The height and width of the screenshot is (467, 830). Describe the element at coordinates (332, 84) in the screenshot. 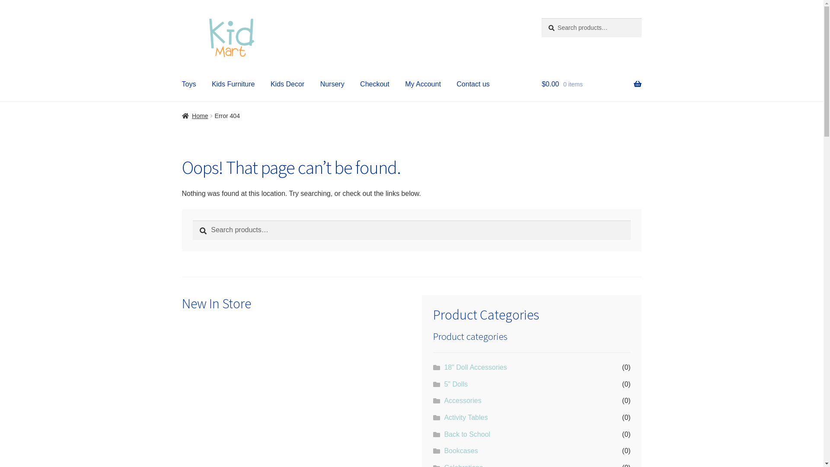

I see `Nursery` at that location.